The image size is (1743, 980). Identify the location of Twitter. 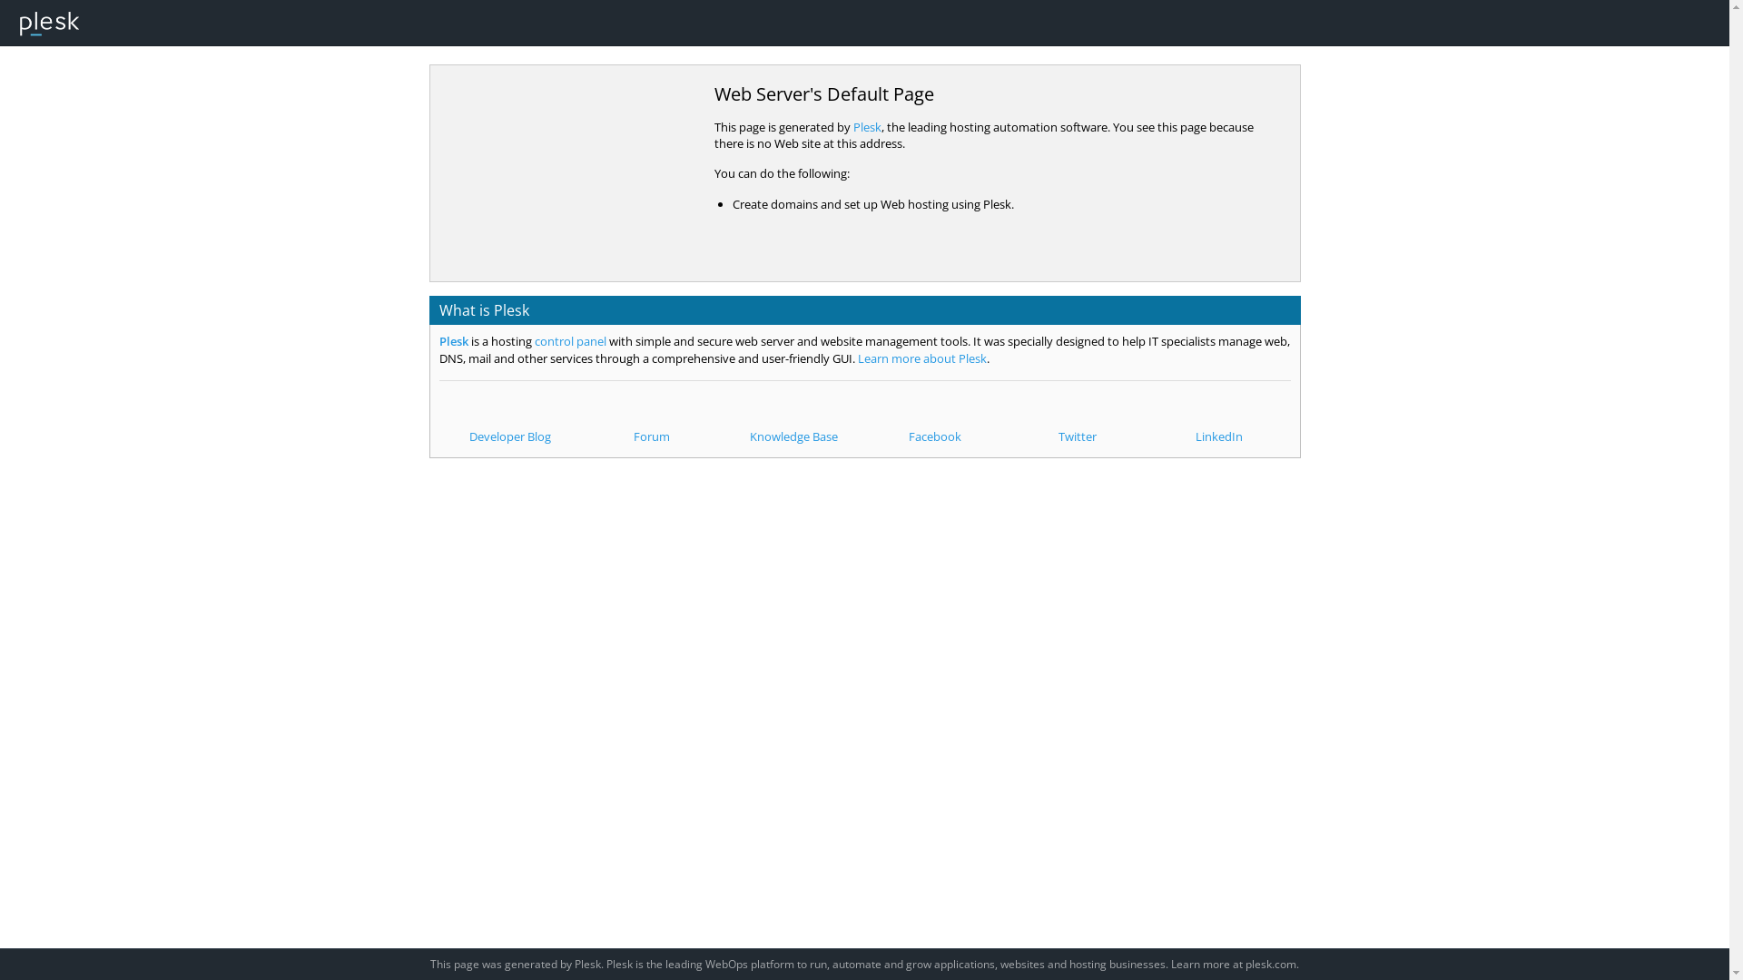
(1078, 419).